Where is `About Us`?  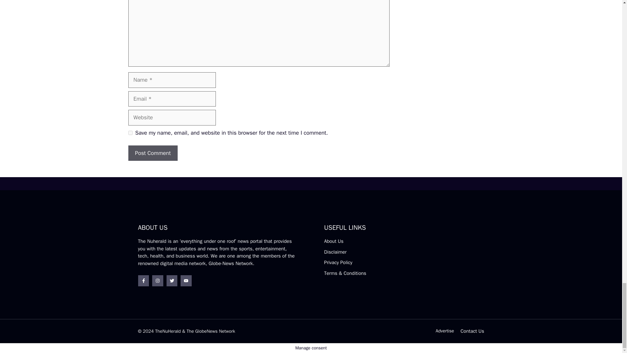
About Us is located at coordinates (333, 241).